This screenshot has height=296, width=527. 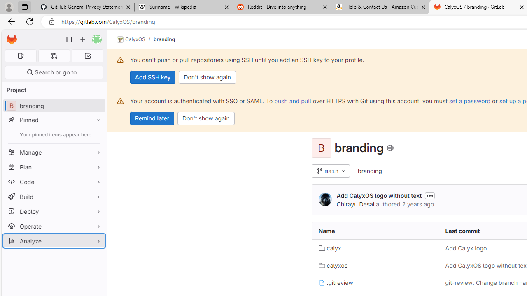 I want to click on Chirayu Desai's avatar, so click(x=325, y=199).